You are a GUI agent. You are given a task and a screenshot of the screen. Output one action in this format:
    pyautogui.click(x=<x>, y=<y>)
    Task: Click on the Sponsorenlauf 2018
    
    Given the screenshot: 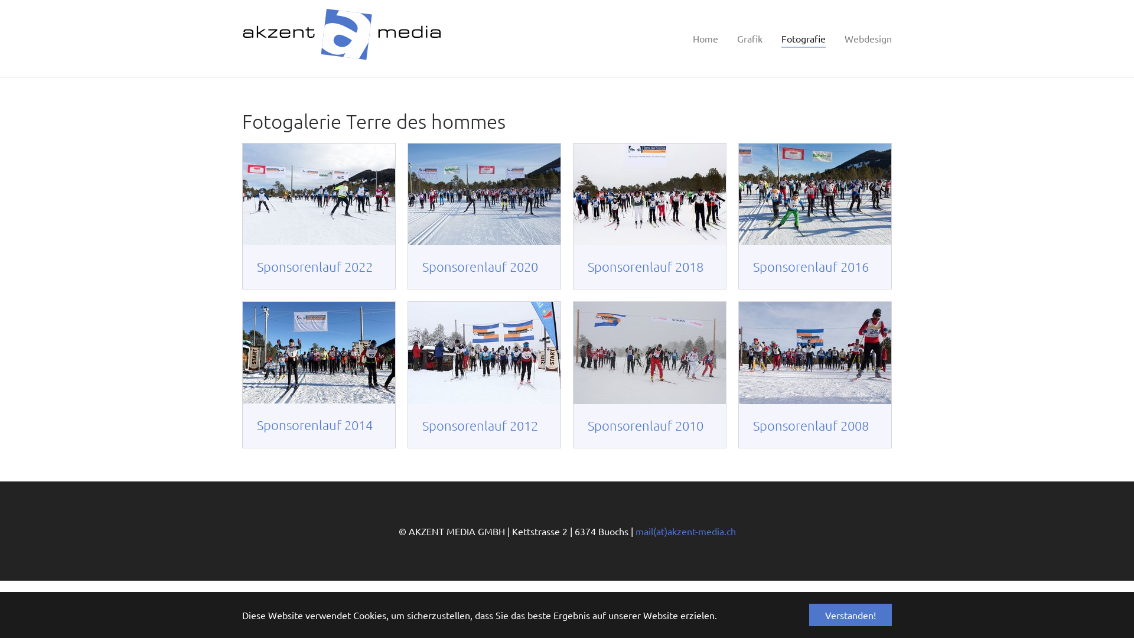 What is the action you would take?
    pyautogui.click(x=645, y=266)
    